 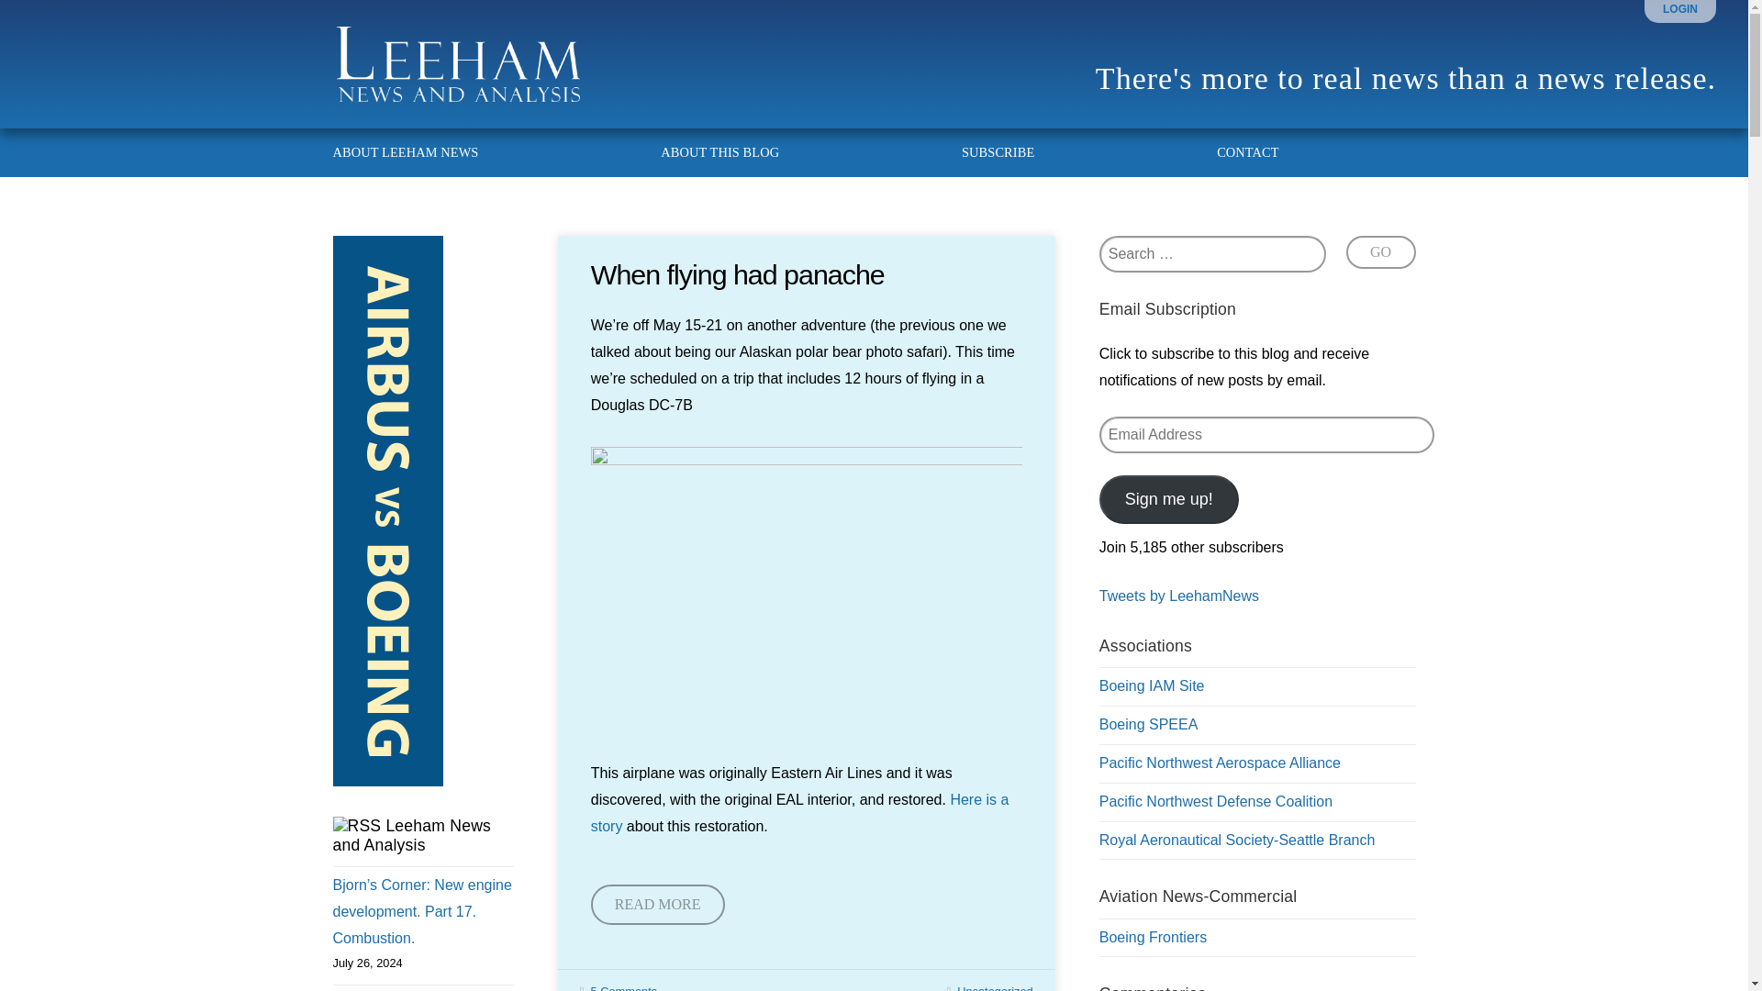 I want to click on Uncategorized, so click(x=995, y=987).